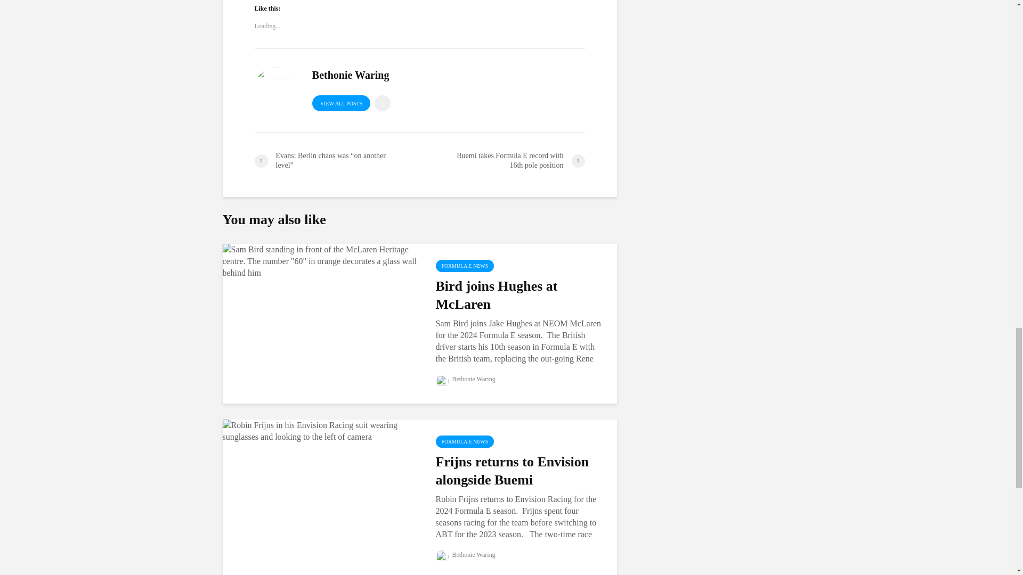  Describe the element at coordinates (341, 103) in the screenshot. I see `VIEW ALL POSTS` at that location.